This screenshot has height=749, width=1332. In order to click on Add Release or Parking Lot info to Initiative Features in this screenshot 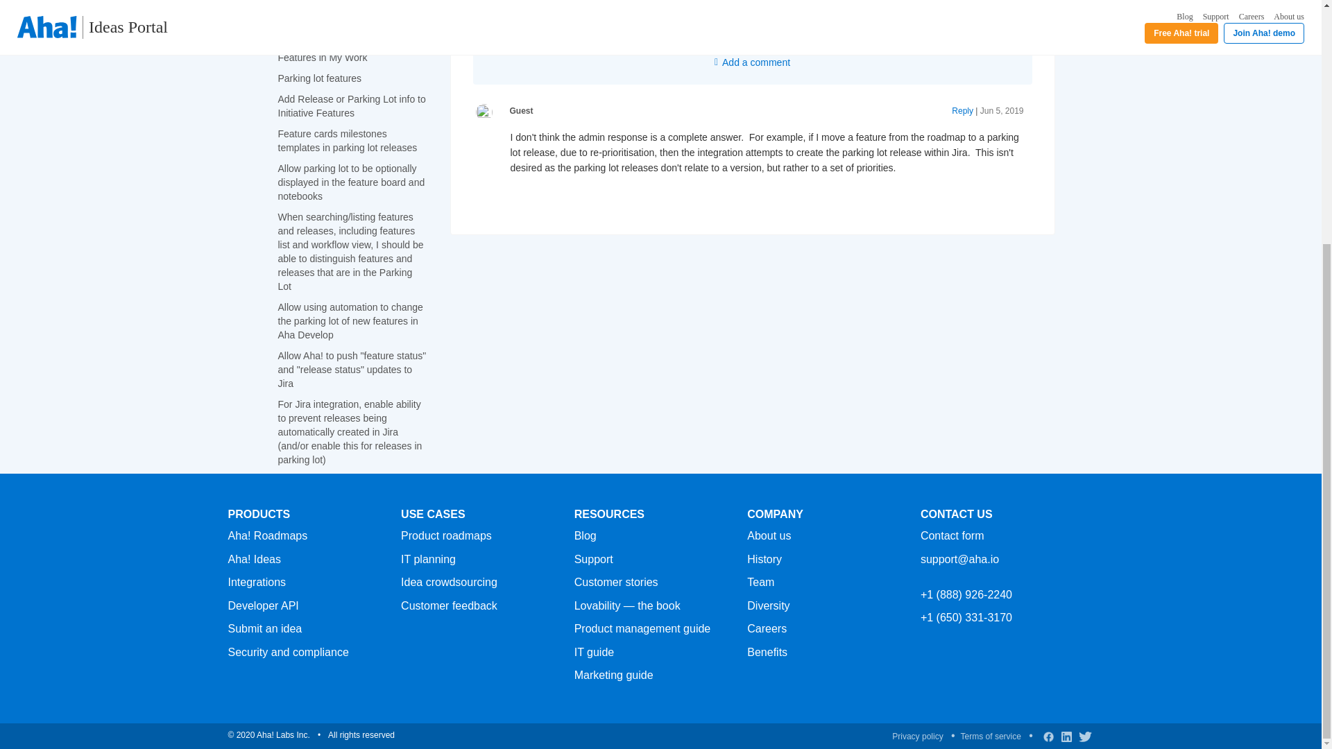, I will do `click(351, 105)`.